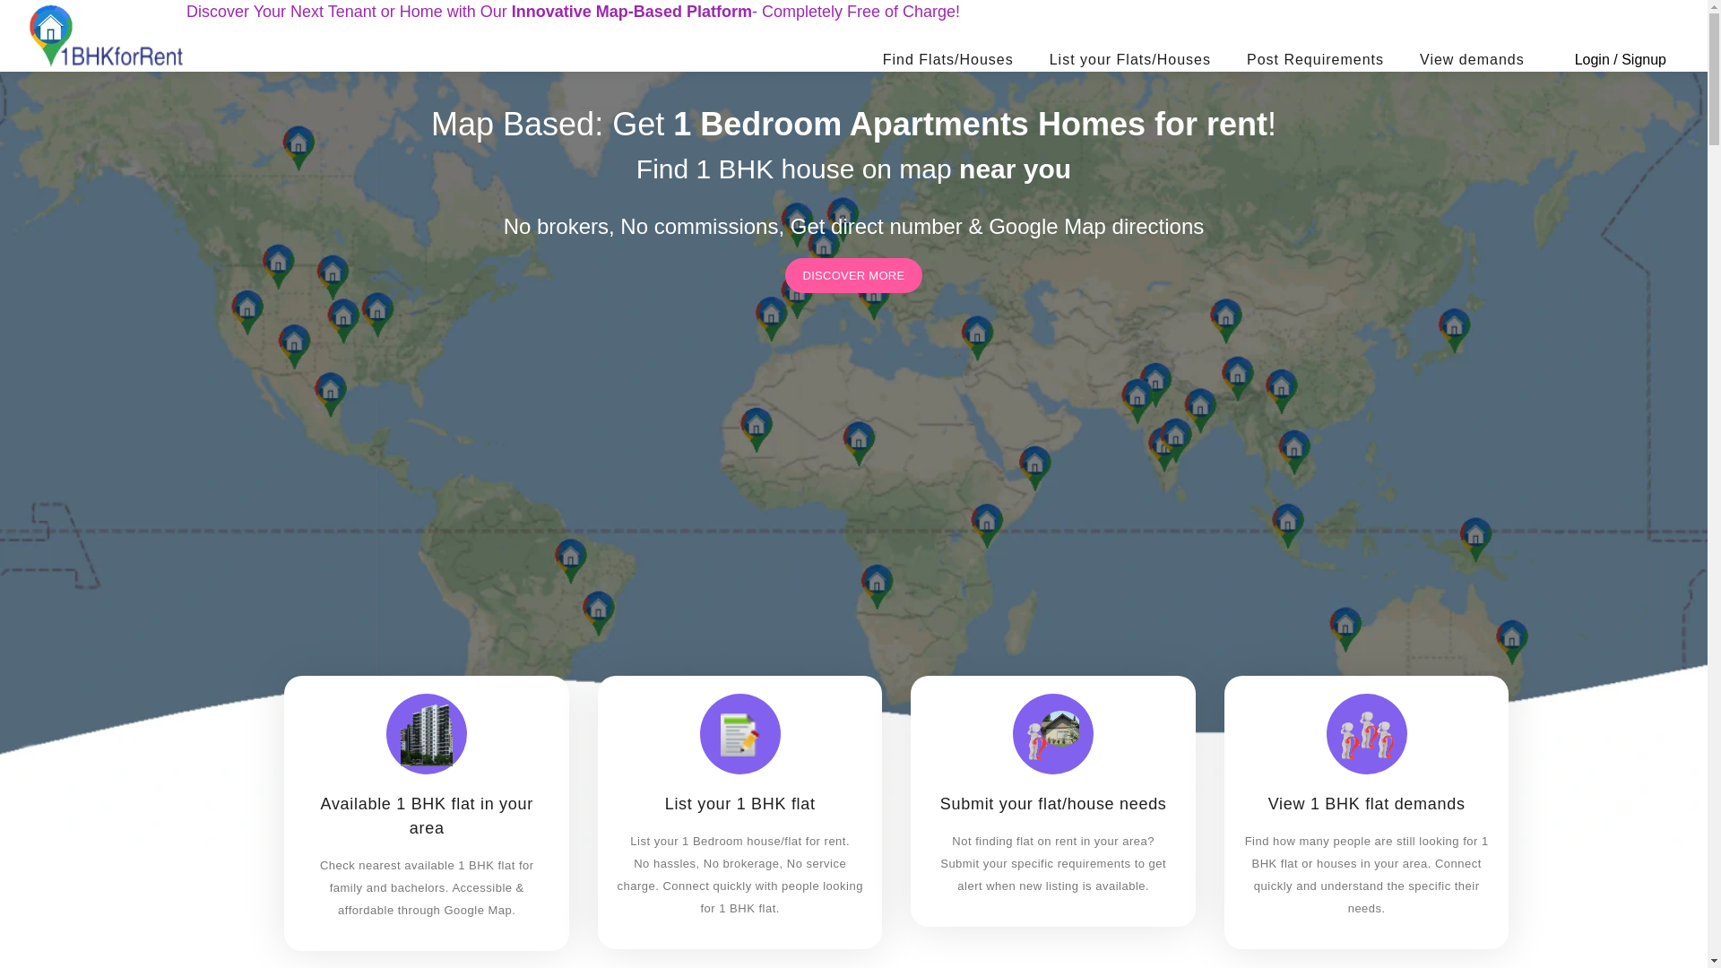 This screenshot has width=1721, height=968. Describe the element at coordinates (1472, 60) in the screenshot. I see `View demands` at that location.